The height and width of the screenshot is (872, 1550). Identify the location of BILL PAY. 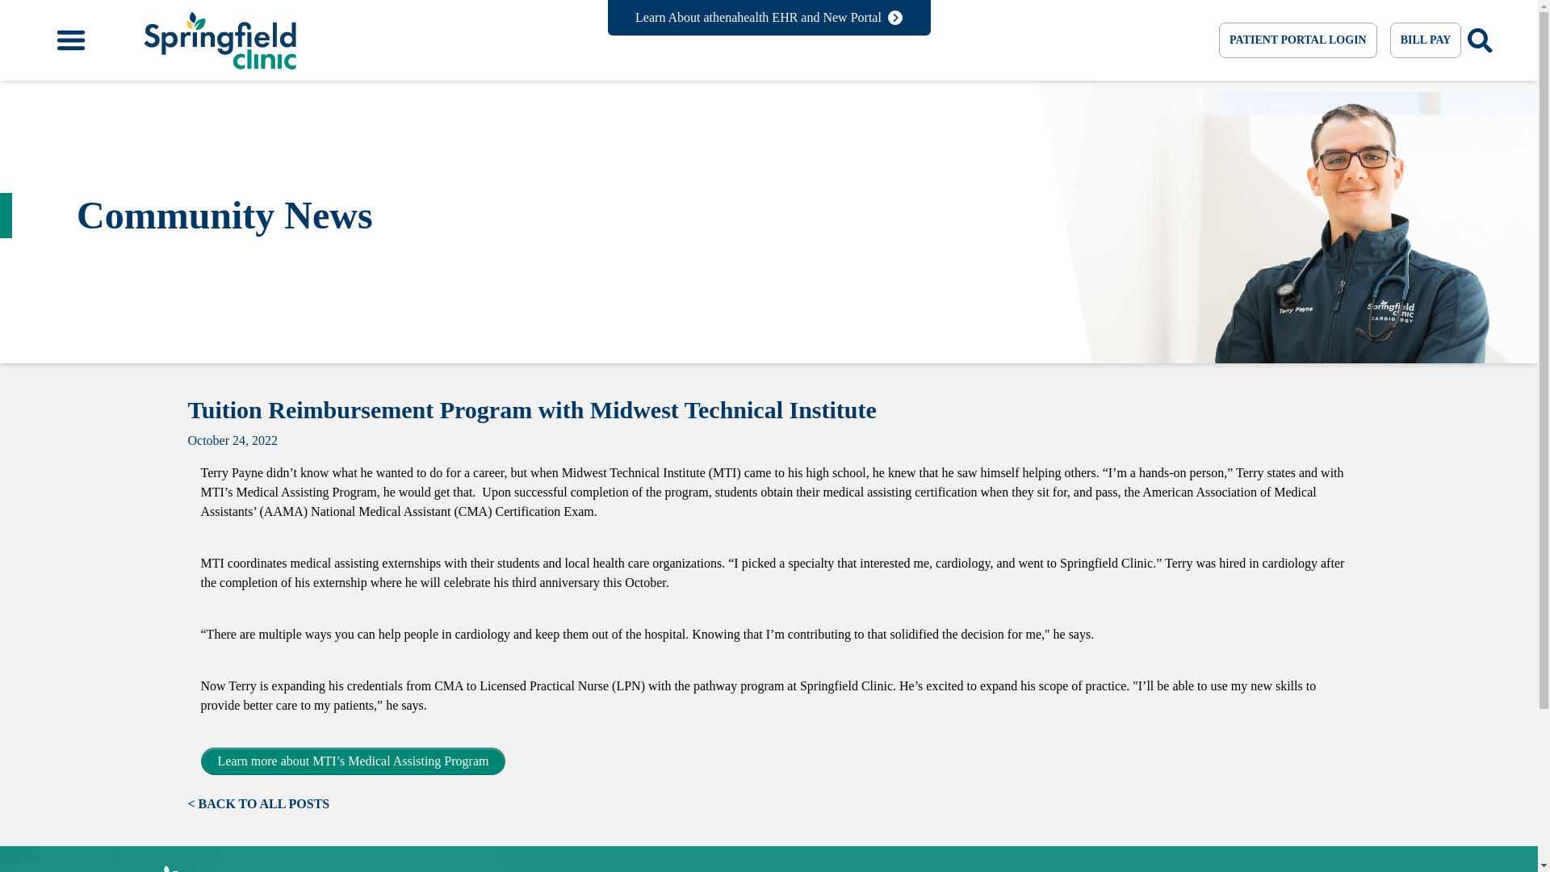
(1426, 40).